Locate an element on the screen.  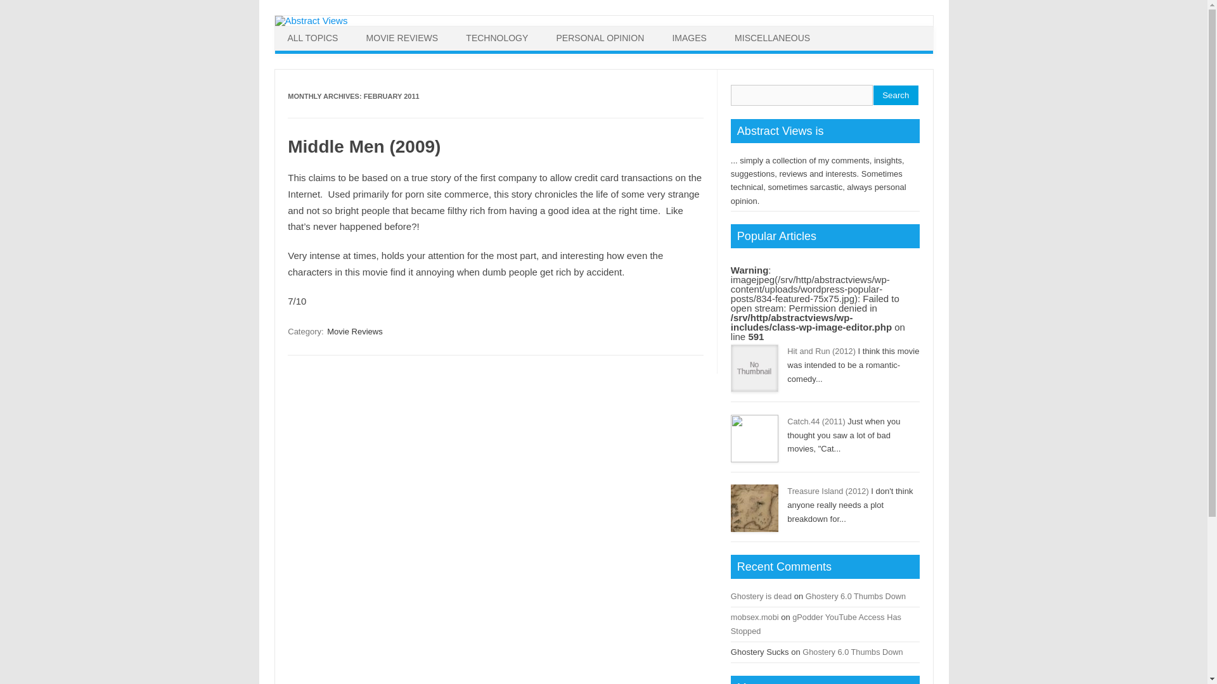
Movie Reviews is located at coordinates (354, 332).